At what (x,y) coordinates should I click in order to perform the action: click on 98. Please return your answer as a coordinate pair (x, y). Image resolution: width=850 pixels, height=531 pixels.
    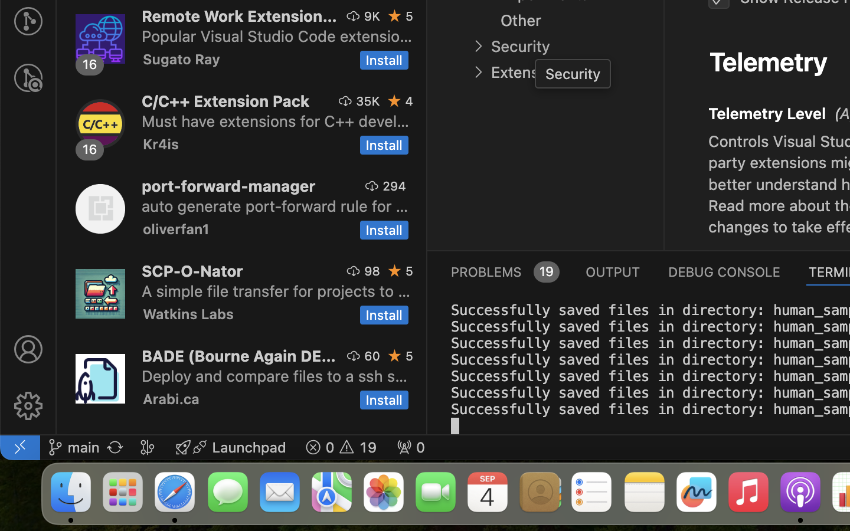
    Looking at the image, I should click on (372, 271).